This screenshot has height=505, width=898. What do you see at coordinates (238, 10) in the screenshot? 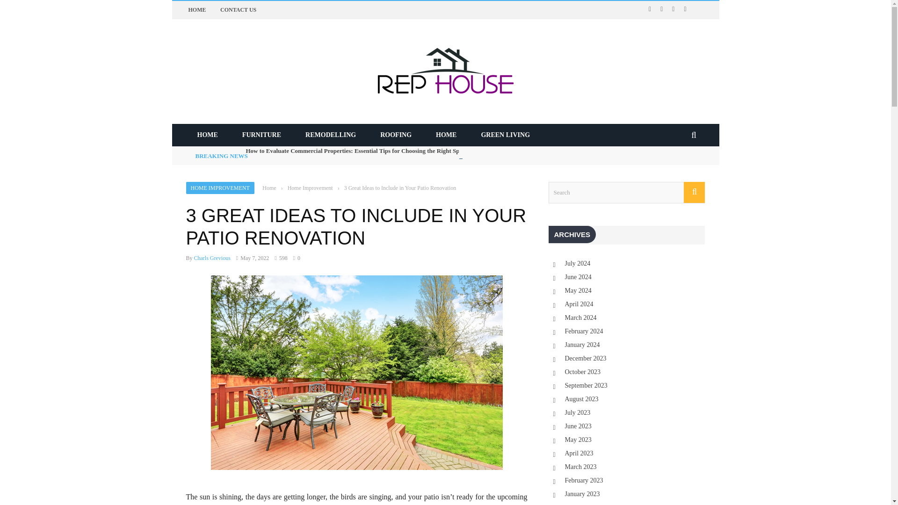
I see `CONTACT US` at bounding box center [238, 10].